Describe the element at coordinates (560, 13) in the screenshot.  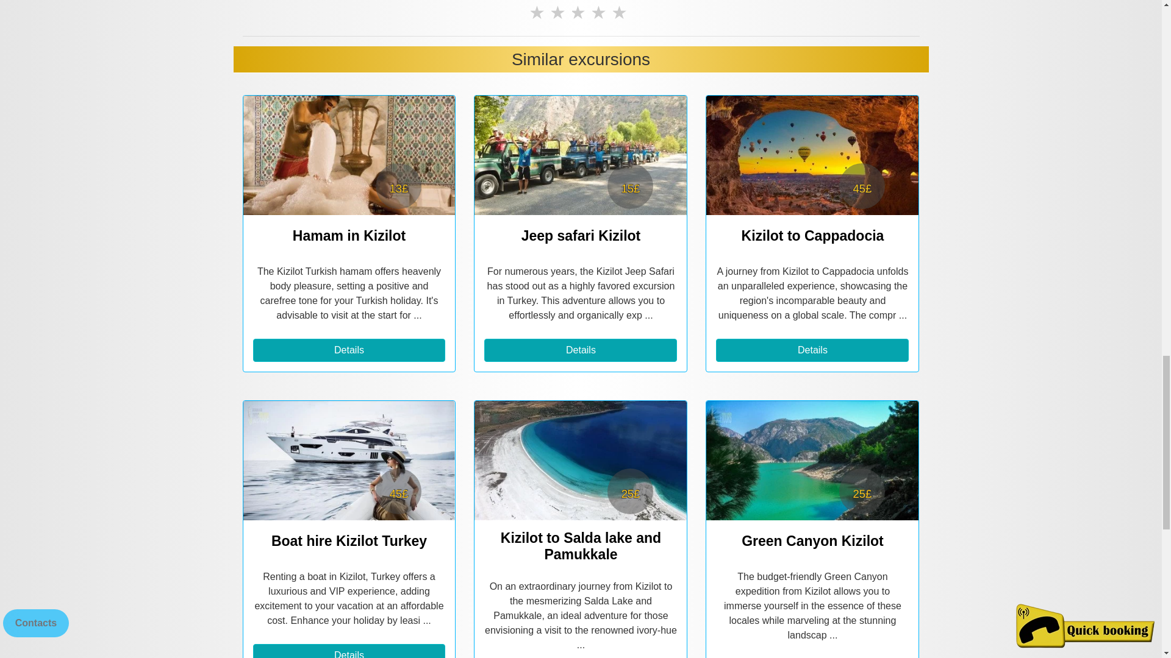
I see `2 stars` at that location.